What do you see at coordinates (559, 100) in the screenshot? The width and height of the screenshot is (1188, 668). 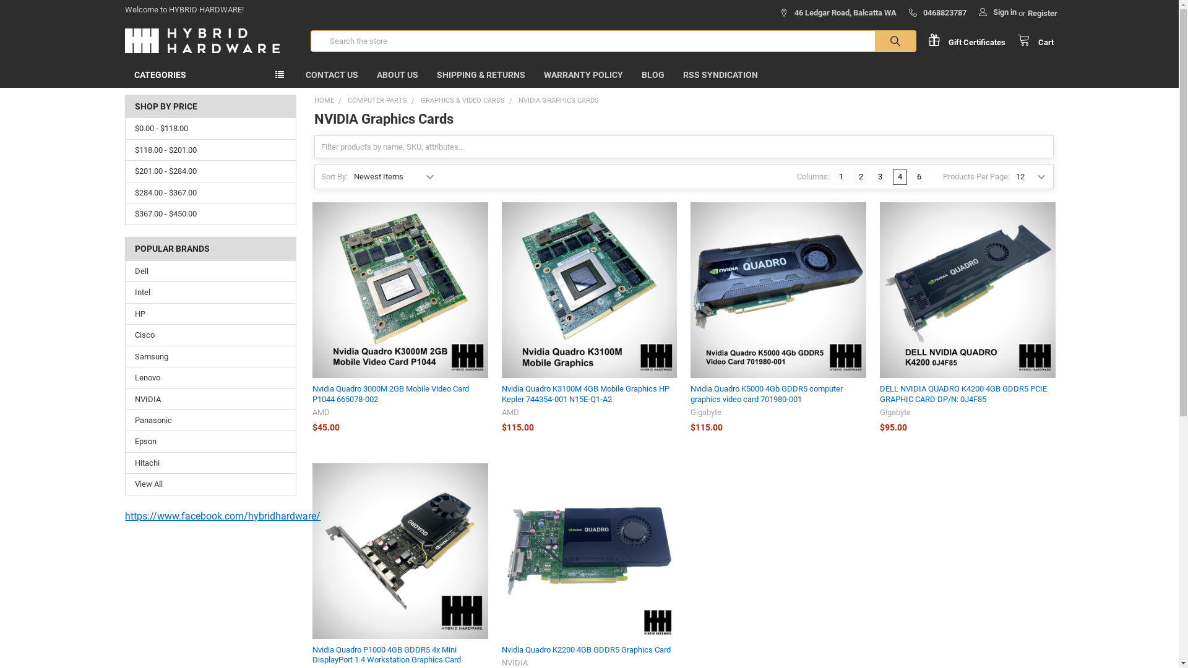 I see `NVIDIA GRAPHICS CARDS` at bounding box center [559, 100].